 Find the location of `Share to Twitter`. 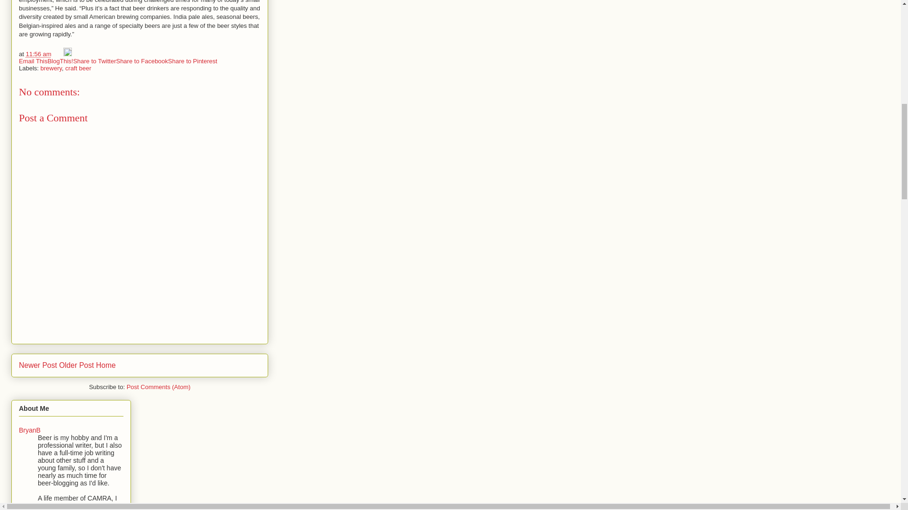

Share to Twitter is located at coordinates (95, 61).